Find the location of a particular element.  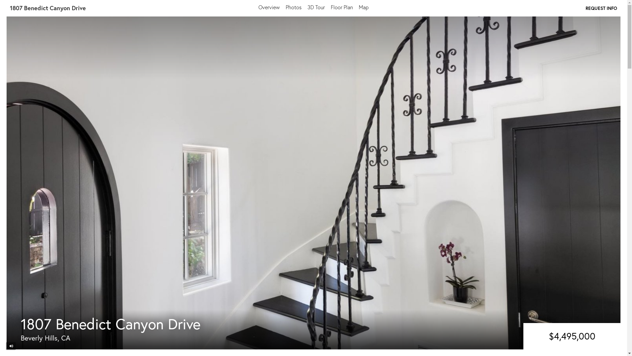

Photos is located at coordinates (294, 7).